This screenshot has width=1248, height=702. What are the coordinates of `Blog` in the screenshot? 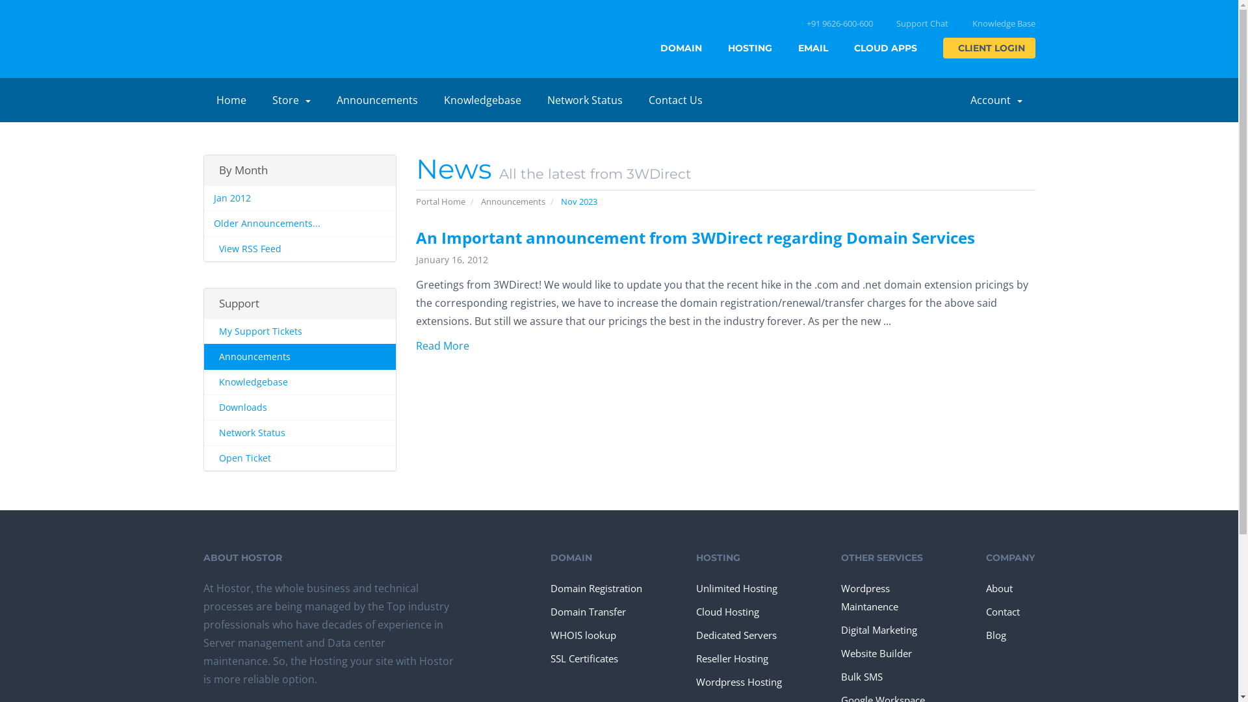 It's located at (996, 635).